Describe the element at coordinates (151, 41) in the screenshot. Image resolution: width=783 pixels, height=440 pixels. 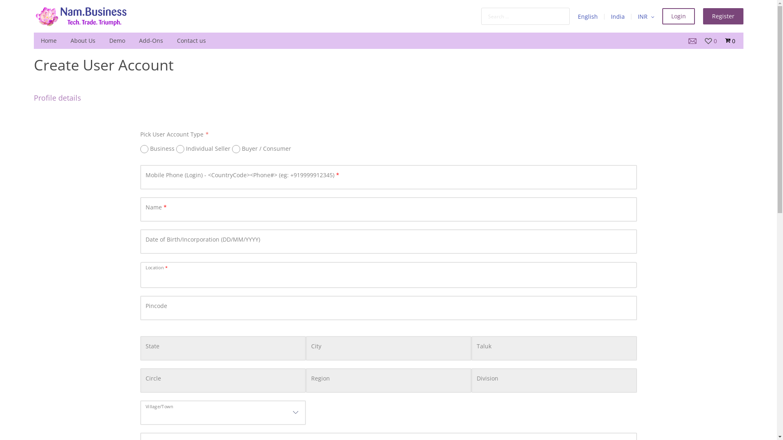
I see `Add-Ons` at that location.